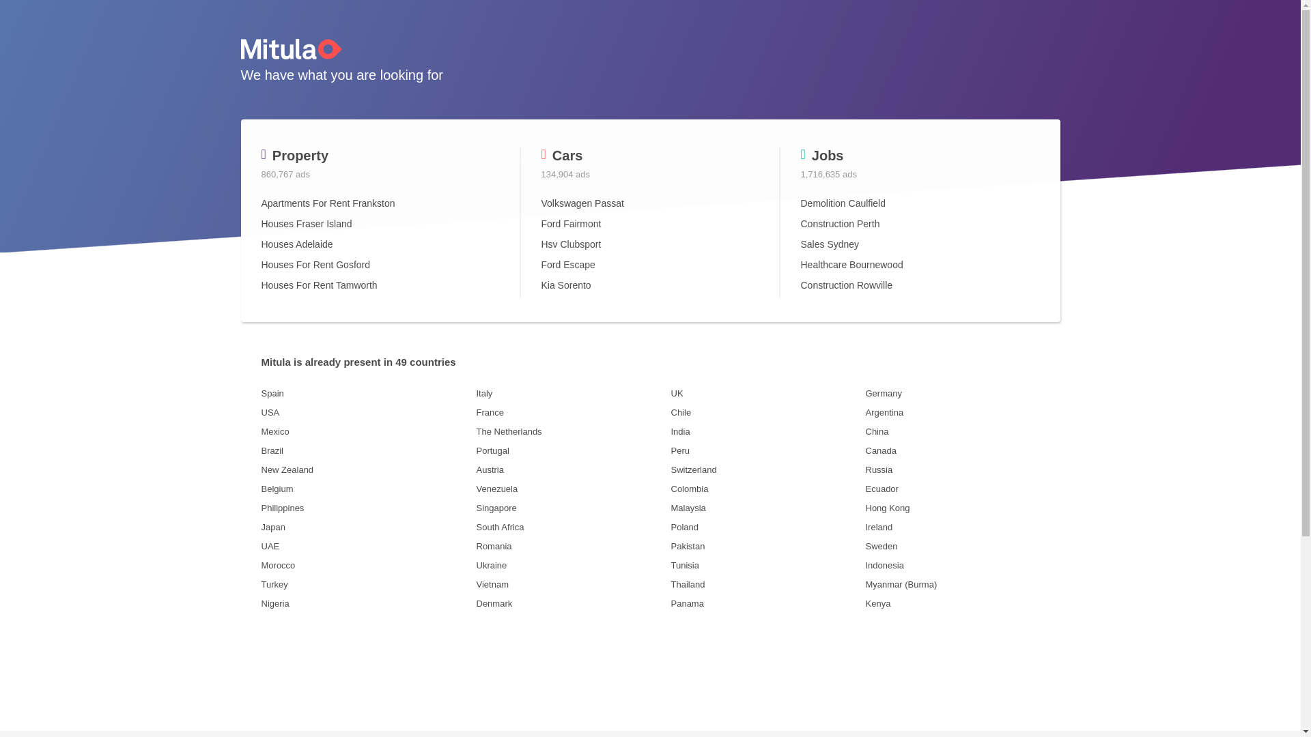 Image resolution: width=1311 pixels, height=737 pixels. I want to click on Peru, so click(767, 451).